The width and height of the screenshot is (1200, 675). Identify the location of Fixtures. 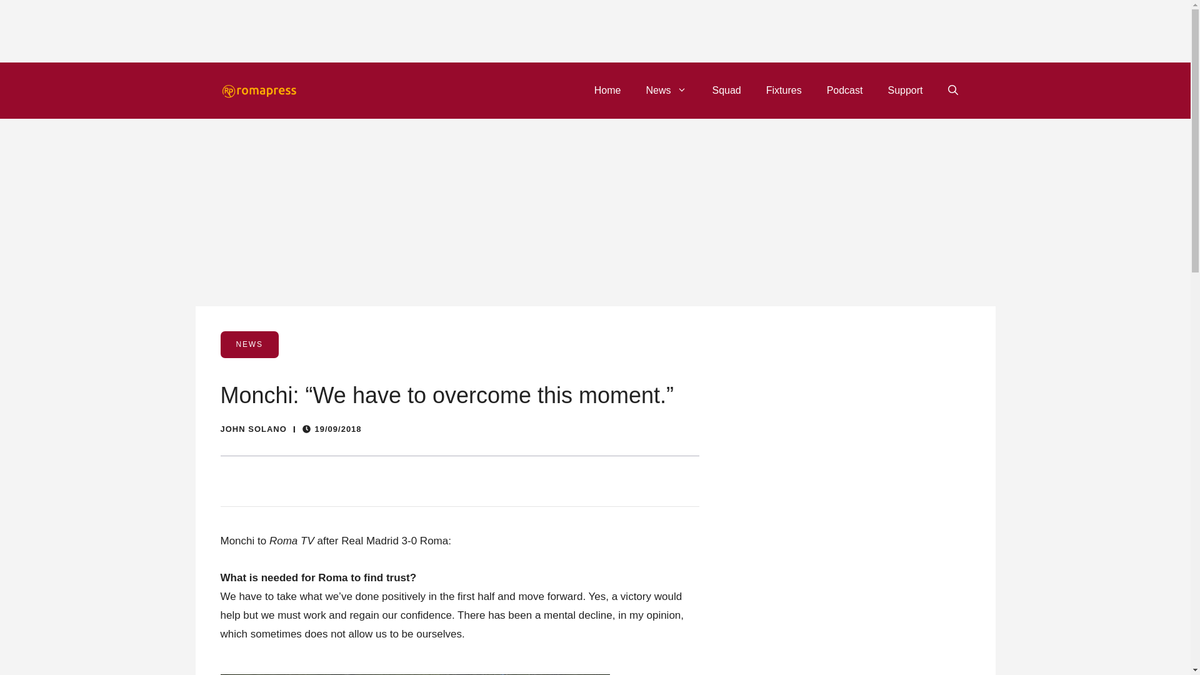
(784, 90).